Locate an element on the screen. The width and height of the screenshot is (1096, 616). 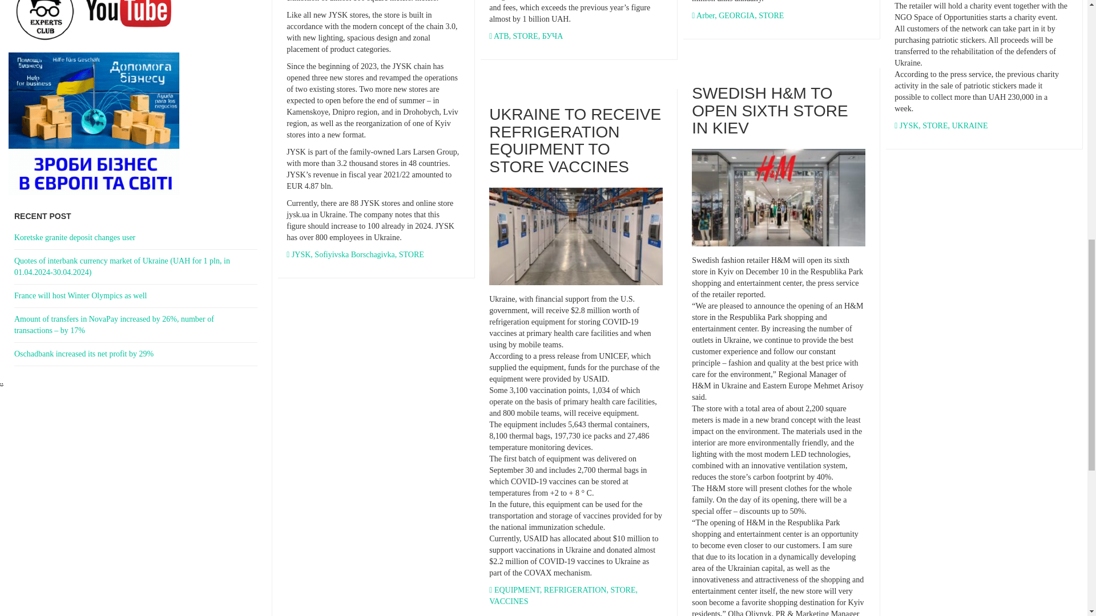
Sofiyivska Borschagivka is located at coordinates (354, 254).